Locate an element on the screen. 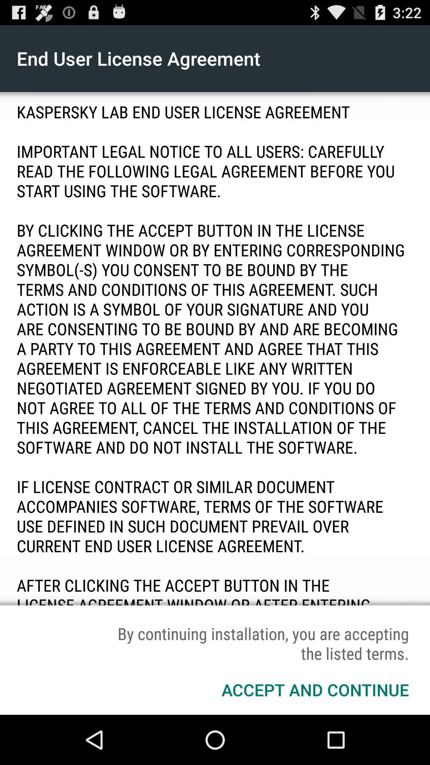  tap the item below the by continuing installation icon is located at coordinates (315, 689).